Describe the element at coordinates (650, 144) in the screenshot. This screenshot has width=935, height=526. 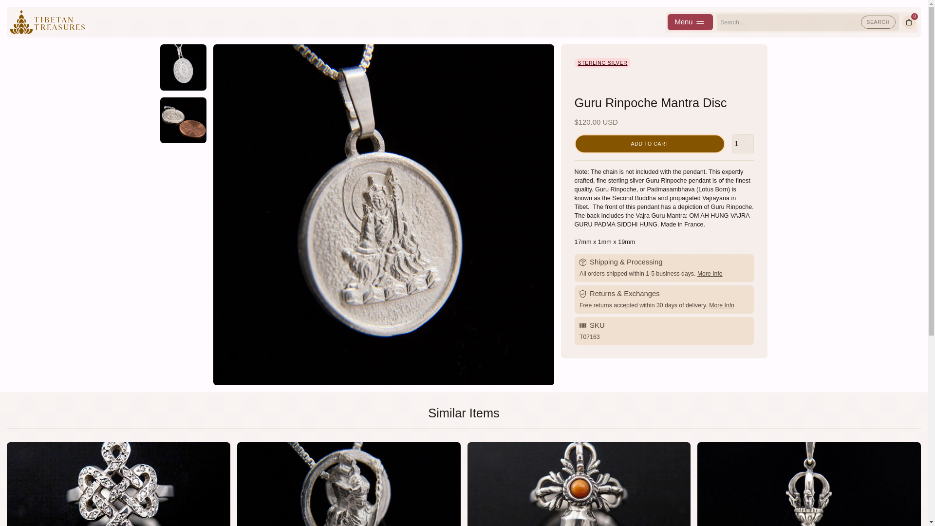
I see `Add to Cart` at that location.